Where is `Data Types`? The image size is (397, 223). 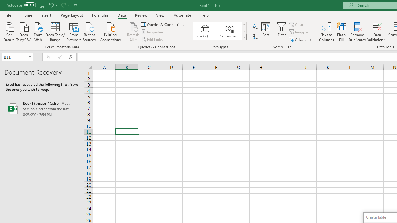 Data Types is located at coordinates (244, 37).